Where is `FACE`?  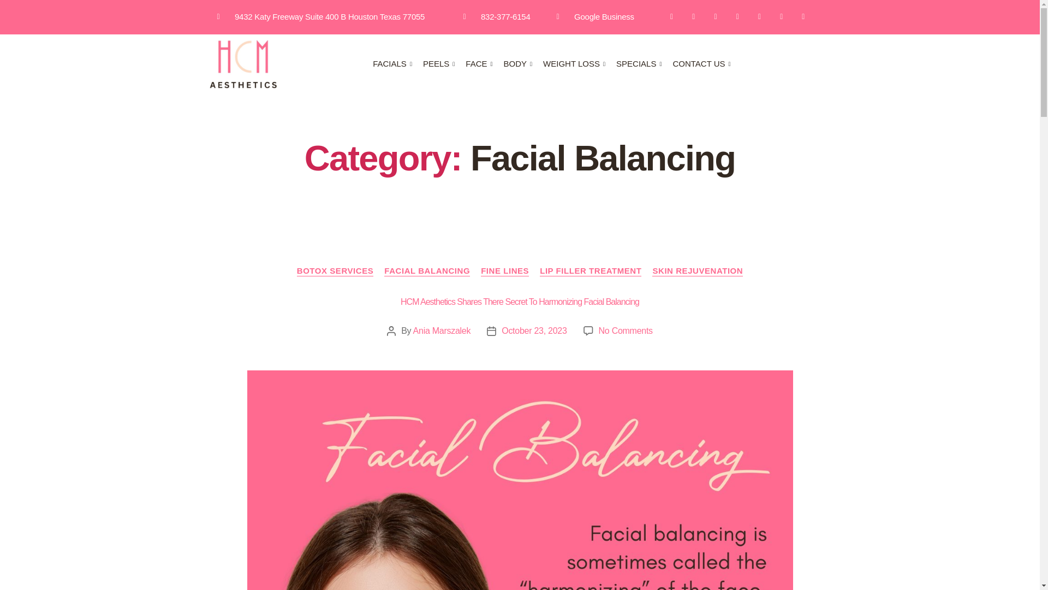
FACE is located at coordinates (484, 64).